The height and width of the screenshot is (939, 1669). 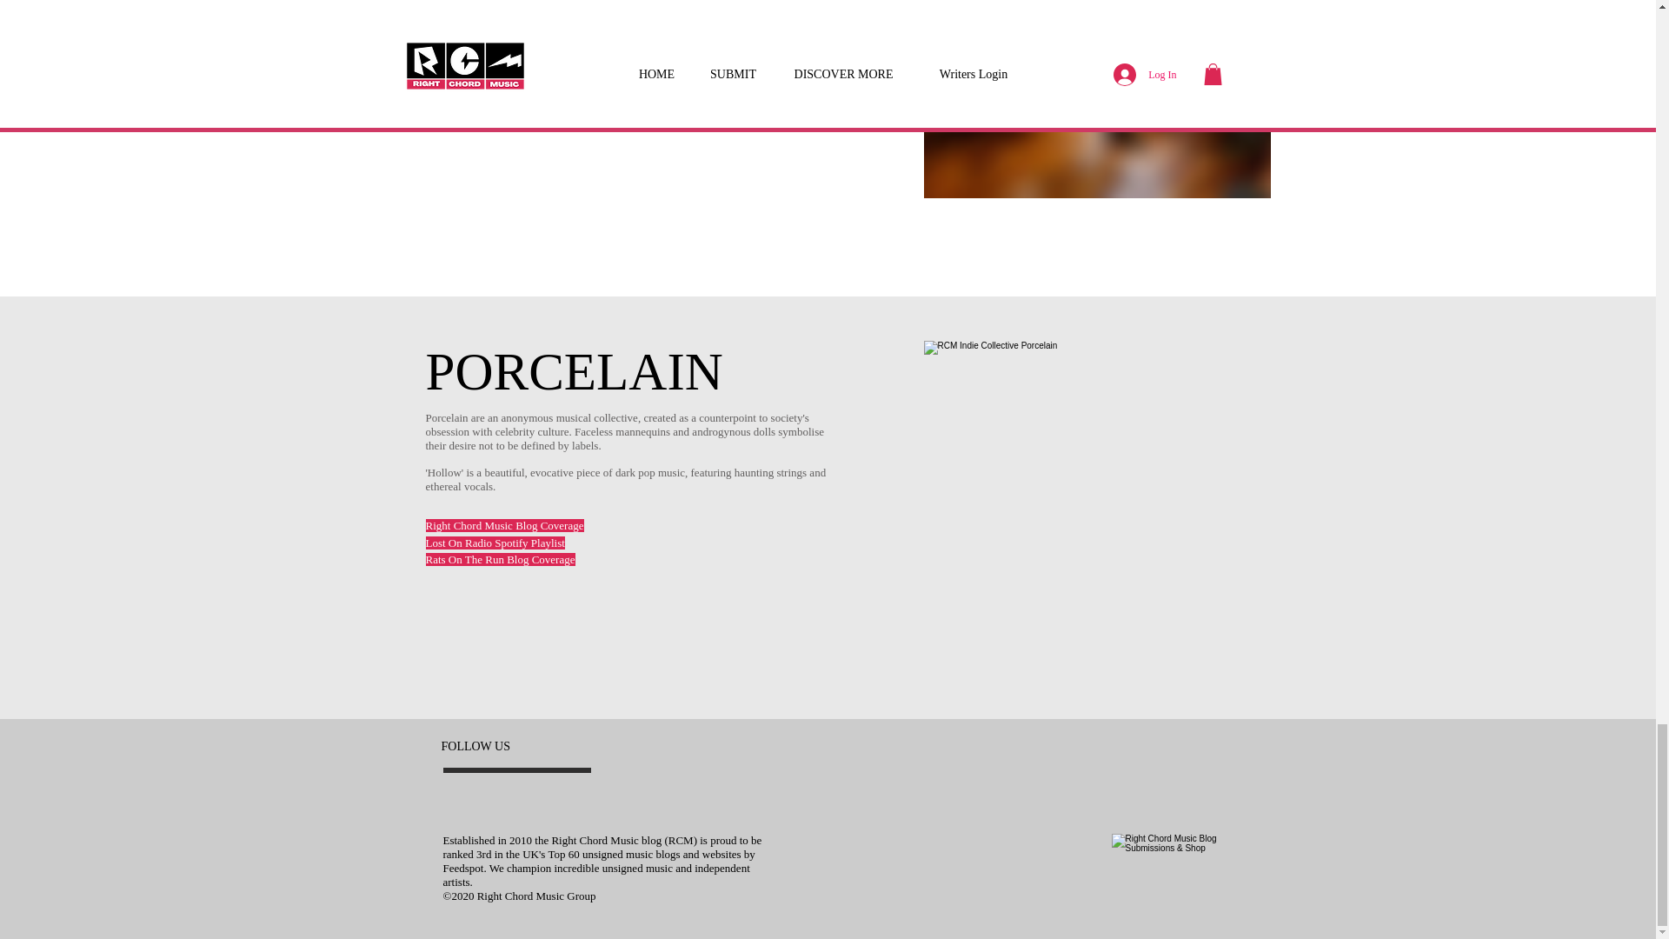 I want to click on Right Chord Music Blog Coverage, so click(x=504, y=525).